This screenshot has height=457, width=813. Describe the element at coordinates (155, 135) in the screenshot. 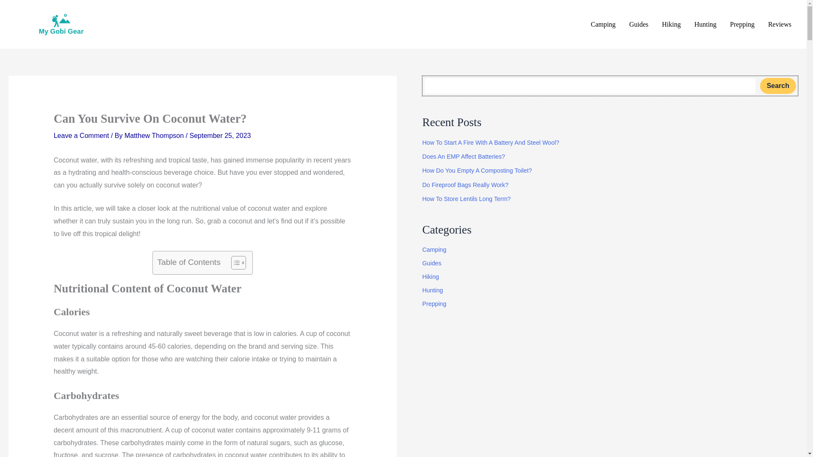

I see `View all posts by Matthew Thompson` at that location.